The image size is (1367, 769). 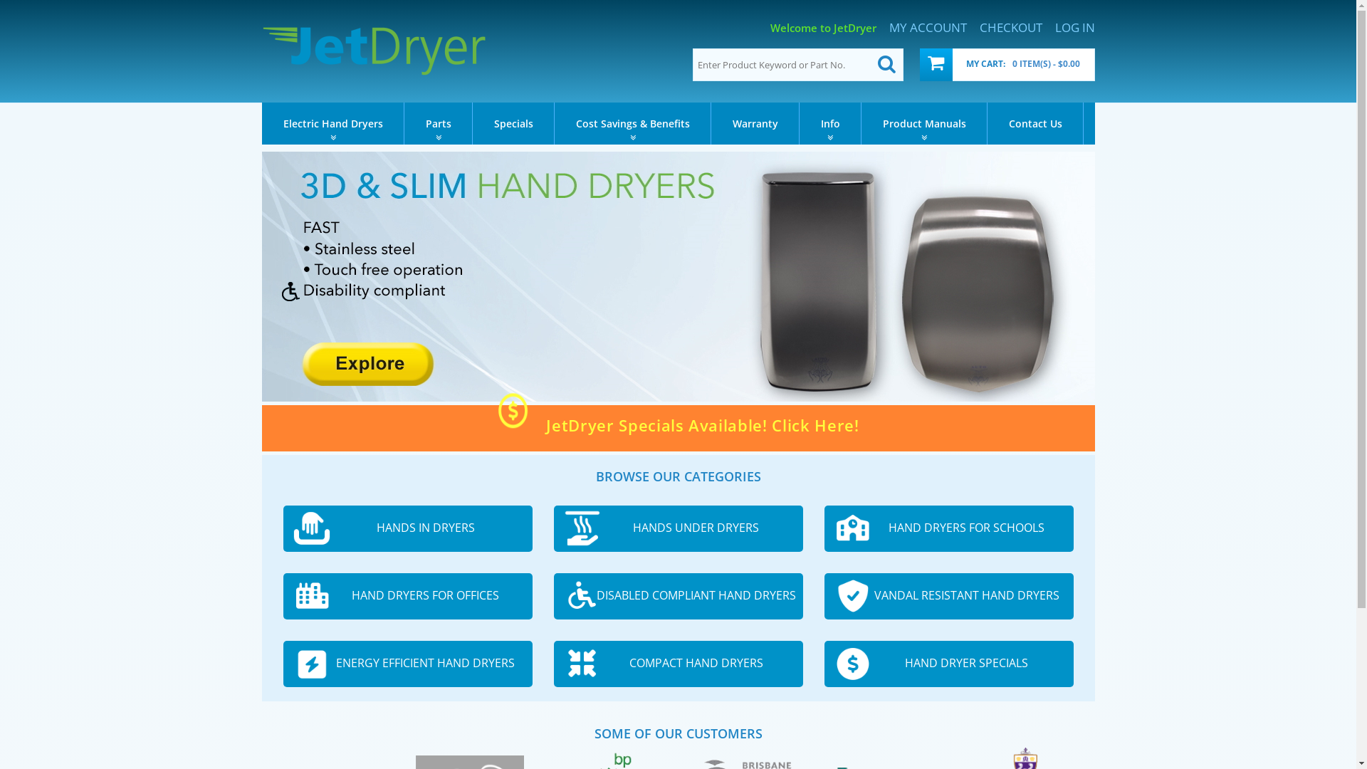 I want to click on Product Manuals, so click(x=924, y=124).